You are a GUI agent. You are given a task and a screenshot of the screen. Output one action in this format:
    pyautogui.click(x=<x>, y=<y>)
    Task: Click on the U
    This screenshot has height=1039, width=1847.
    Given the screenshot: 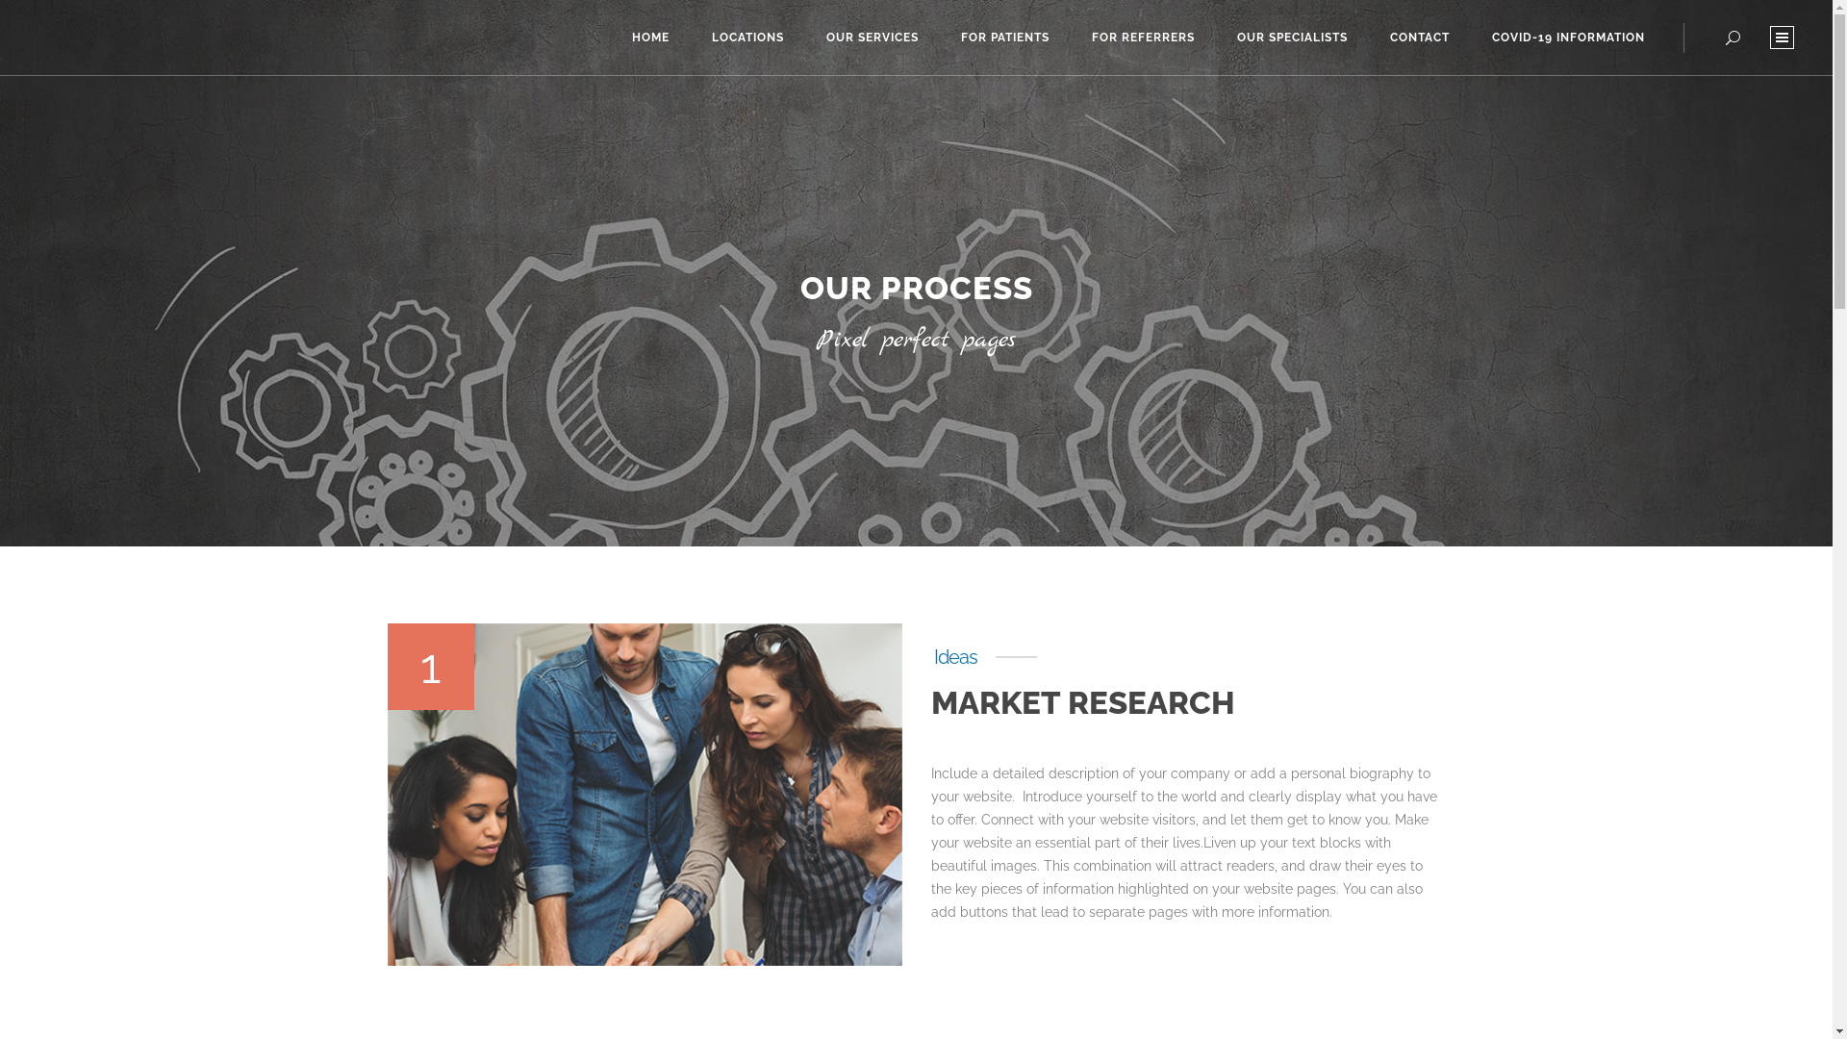 What is the action you would take?
    pyautogui.click(x=1266, y=520)
    